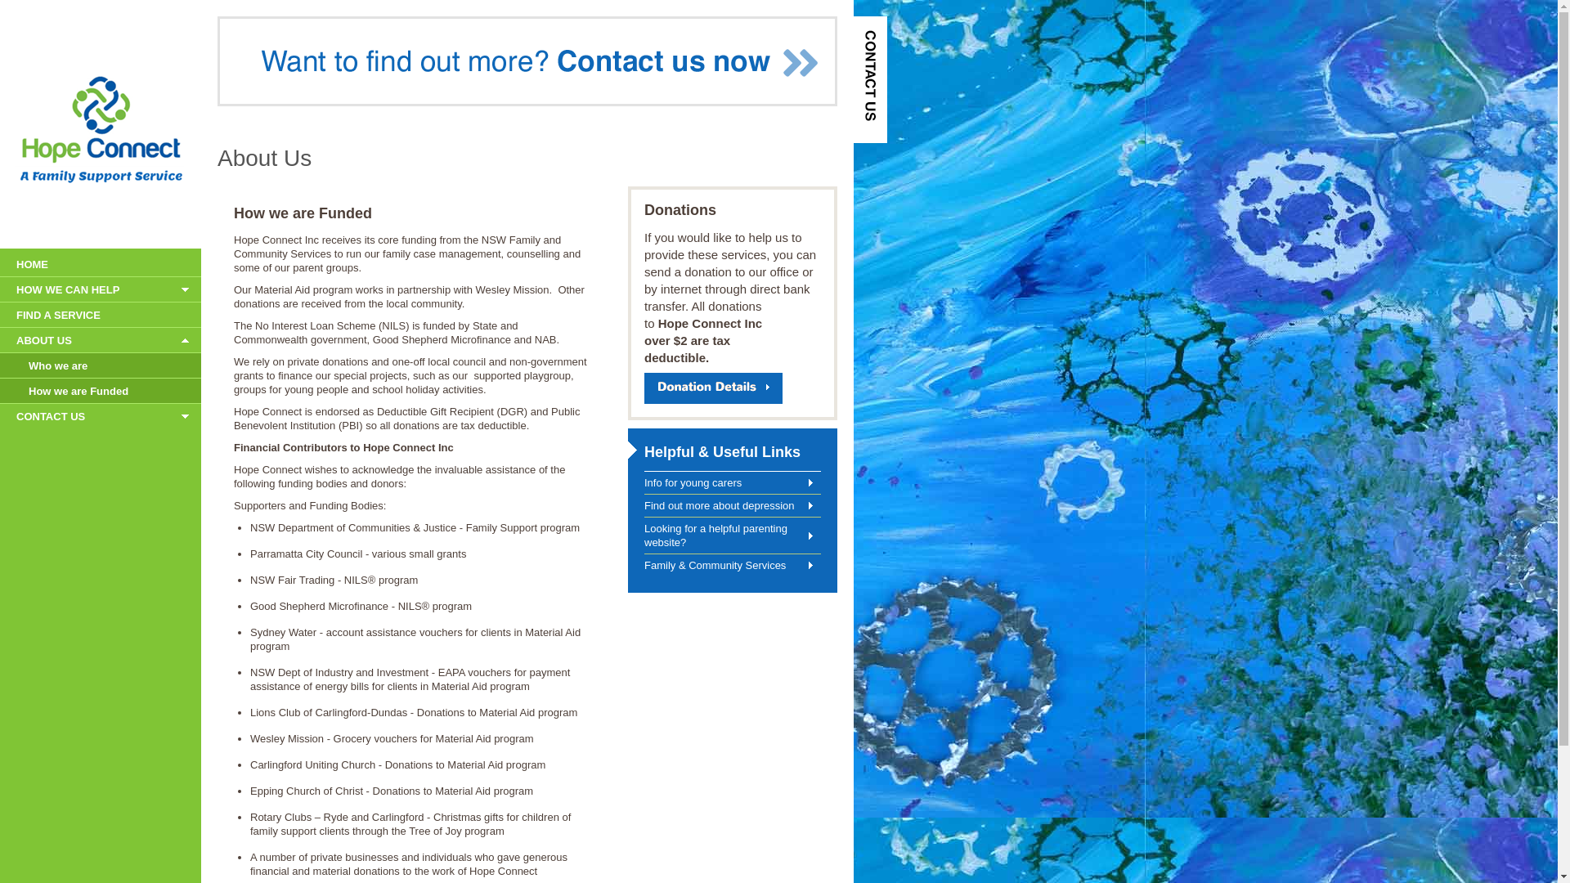 The height and width of the screenshot is (883, 1570). What do you see at coordinates (733, 566) in the screenshot?
I see `Family & Community Services` at bounding box center [733, 566].